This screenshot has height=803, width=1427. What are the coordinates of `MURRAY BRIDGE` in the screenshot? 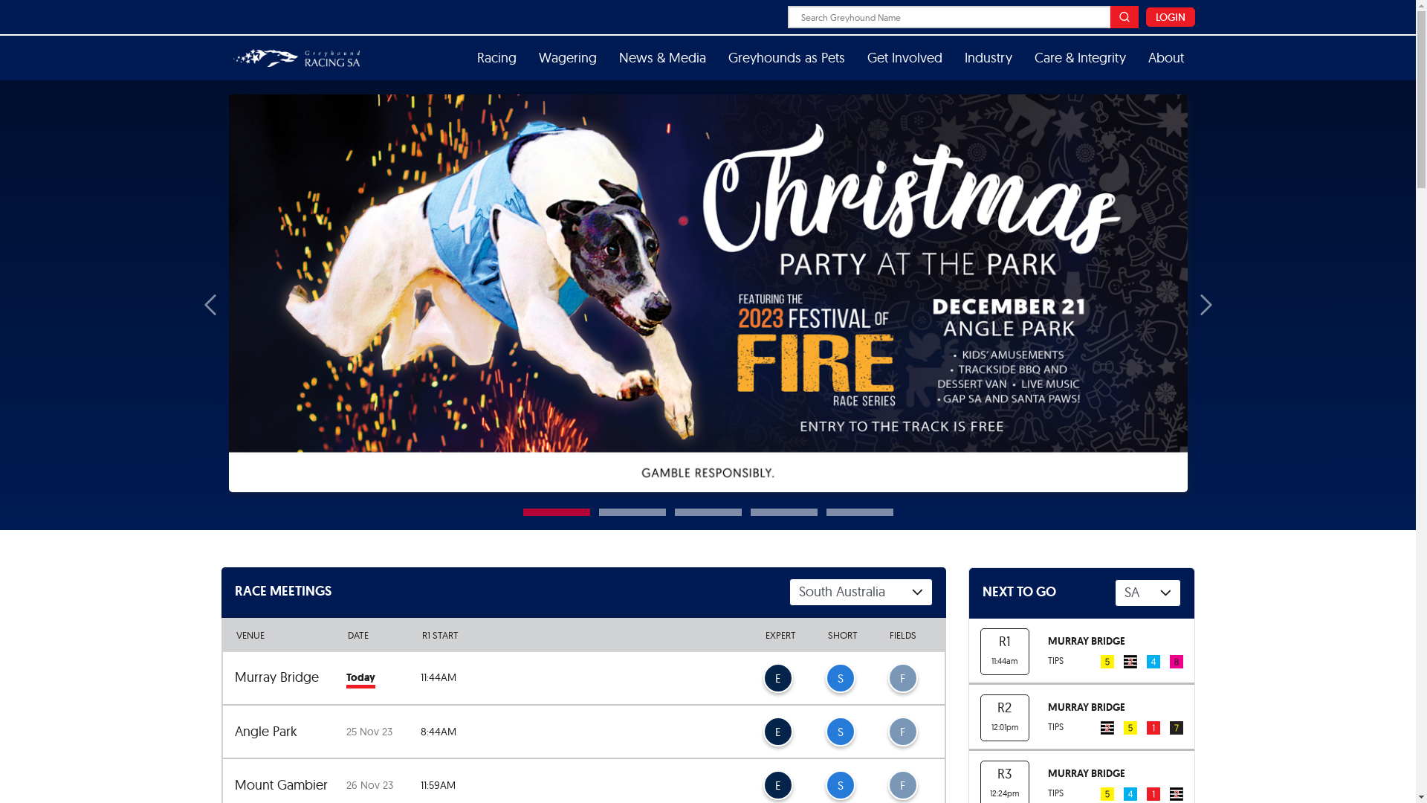 It's located at (1087, 773).